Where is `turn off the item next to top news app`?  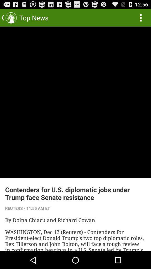 turn off the item next to top news app is located at coordinates (141, 17).